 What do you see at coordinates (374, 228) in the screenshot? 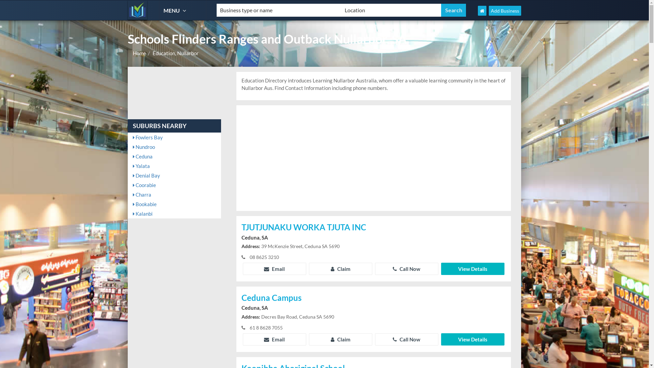
I see `TJUTJUNAKU WORKA TJUTA INC` at bounding box center [374, 228].